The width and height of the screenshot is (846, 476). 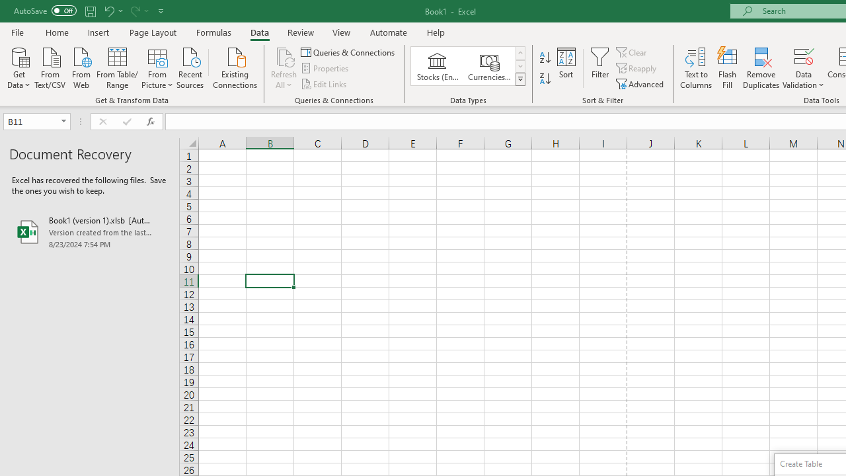 I want to click on Properties, so click(x=325, y=69).